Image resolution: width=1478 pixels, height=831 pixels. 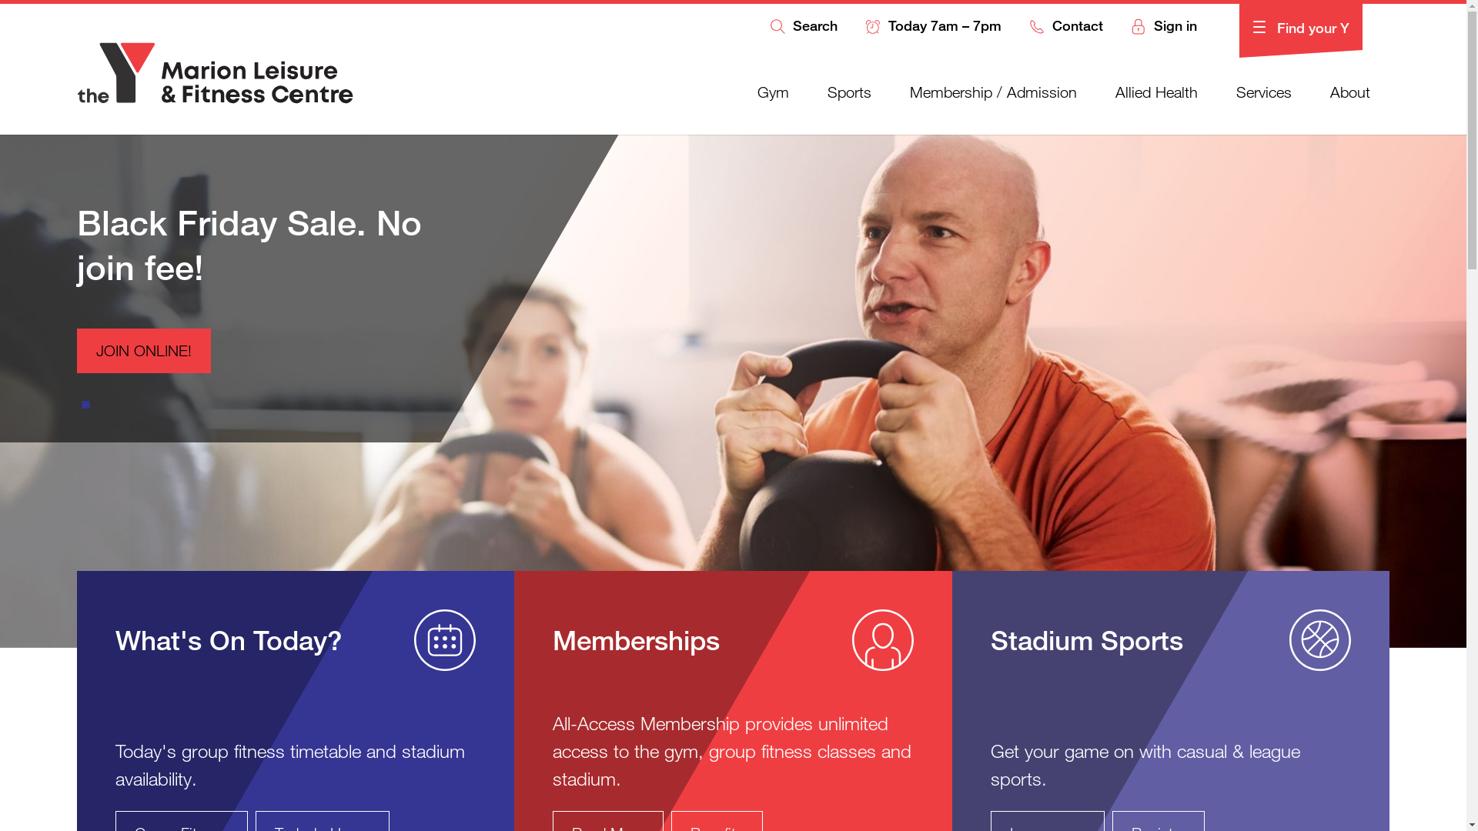 What do you see at coordinates (92, 405) in the screenshot?
I see `1` at bounding box center [92, 405].